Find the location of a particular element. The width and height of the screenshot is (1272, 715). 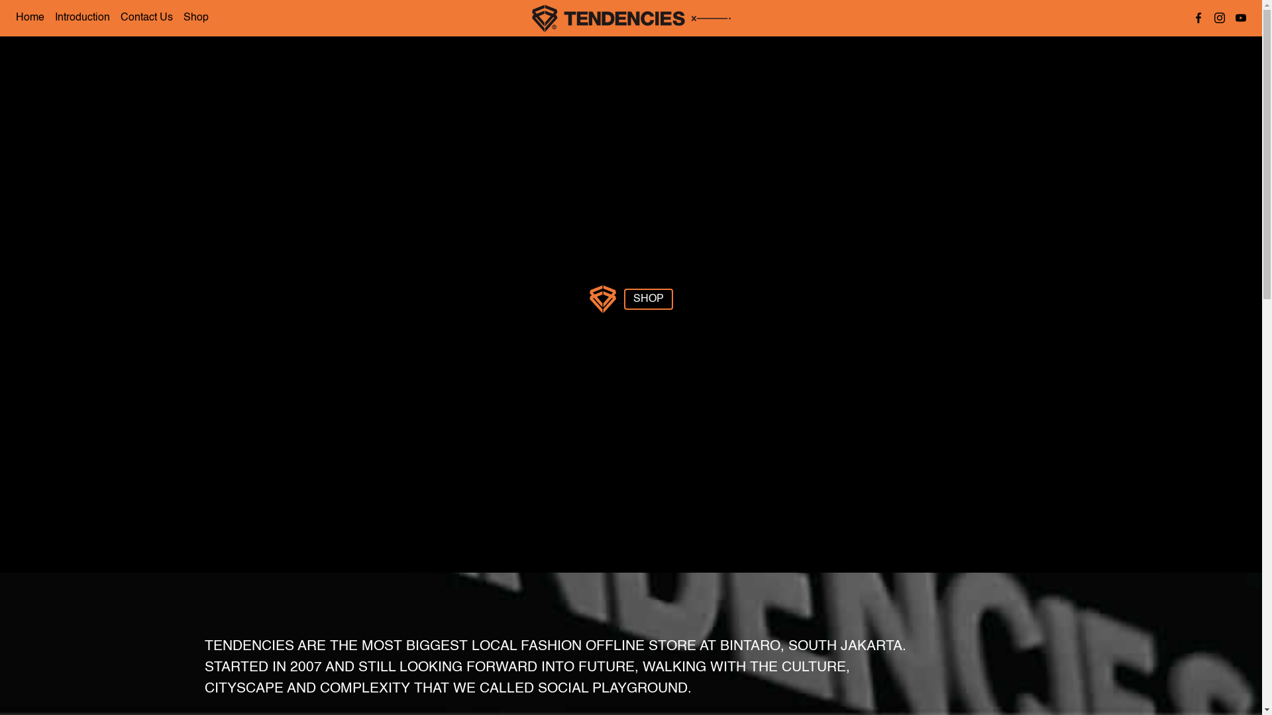

SHOP is located at coordinates (649, 299).